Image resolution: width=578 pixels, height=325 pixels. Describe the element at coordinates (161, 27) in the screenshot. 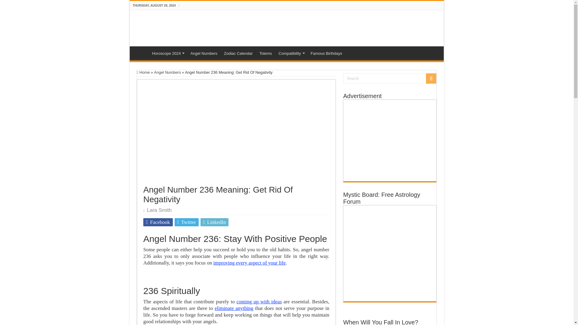

I see `Sun Signs` at that location.